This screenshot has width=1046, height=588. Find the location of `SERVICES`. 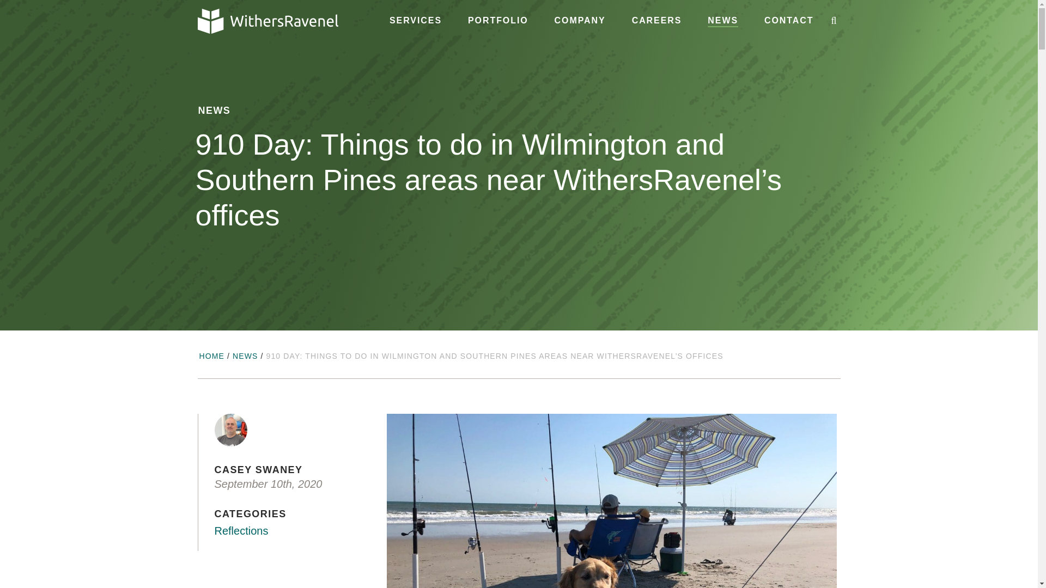

SERVICES is located at coordinates (415, 21).